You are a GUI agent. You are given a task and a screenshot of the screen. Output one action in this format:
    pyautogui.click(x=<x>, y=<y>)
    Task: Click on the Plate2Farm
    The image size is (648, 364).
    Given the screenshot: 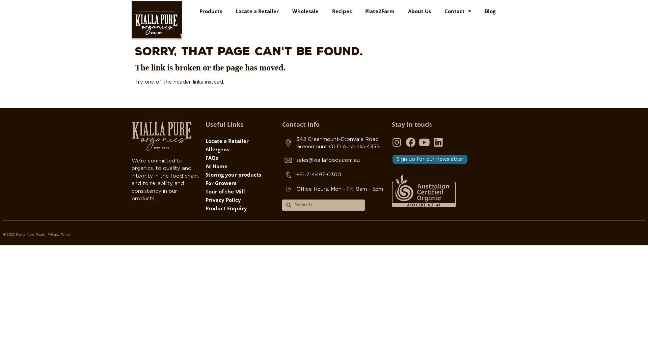 What is the action you would take?
    pyautogui.click(x=380, y=11)
    